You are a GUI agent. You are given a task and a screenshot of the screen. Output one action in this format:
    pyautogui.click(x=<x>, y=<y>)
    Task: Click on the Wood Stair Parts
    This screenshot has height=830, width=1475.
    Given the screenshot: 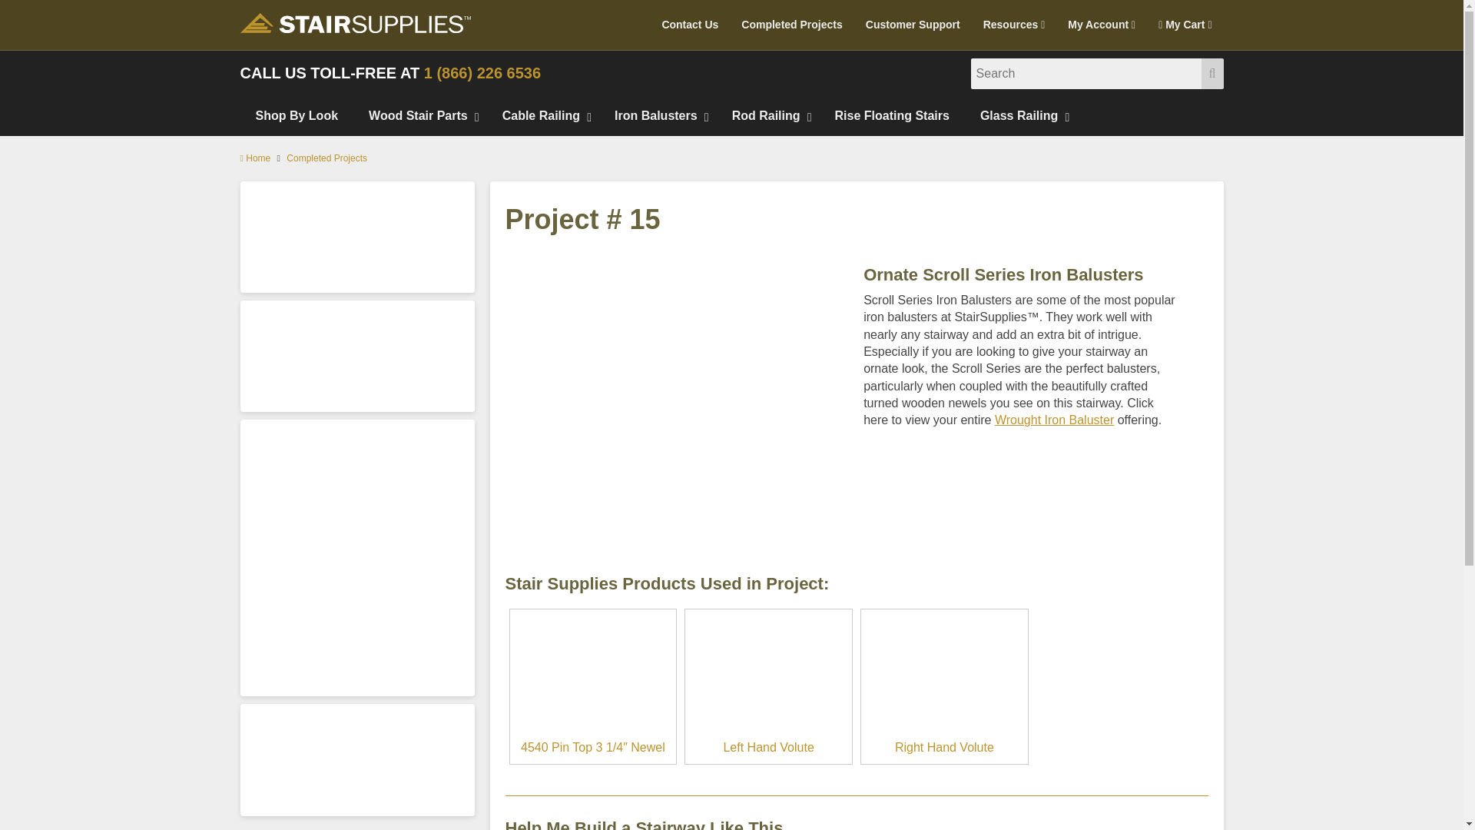 What is the action you would take?
    pyautogui.click(x=419, y=117)
    